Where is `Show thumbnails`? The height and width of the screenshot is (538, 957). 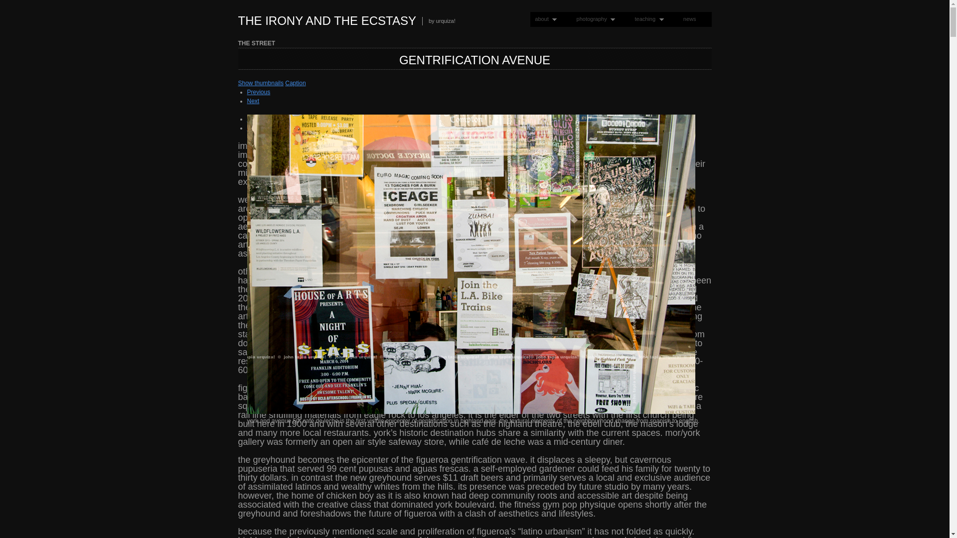 Show thumbnails is located at coordinates (261, 83).